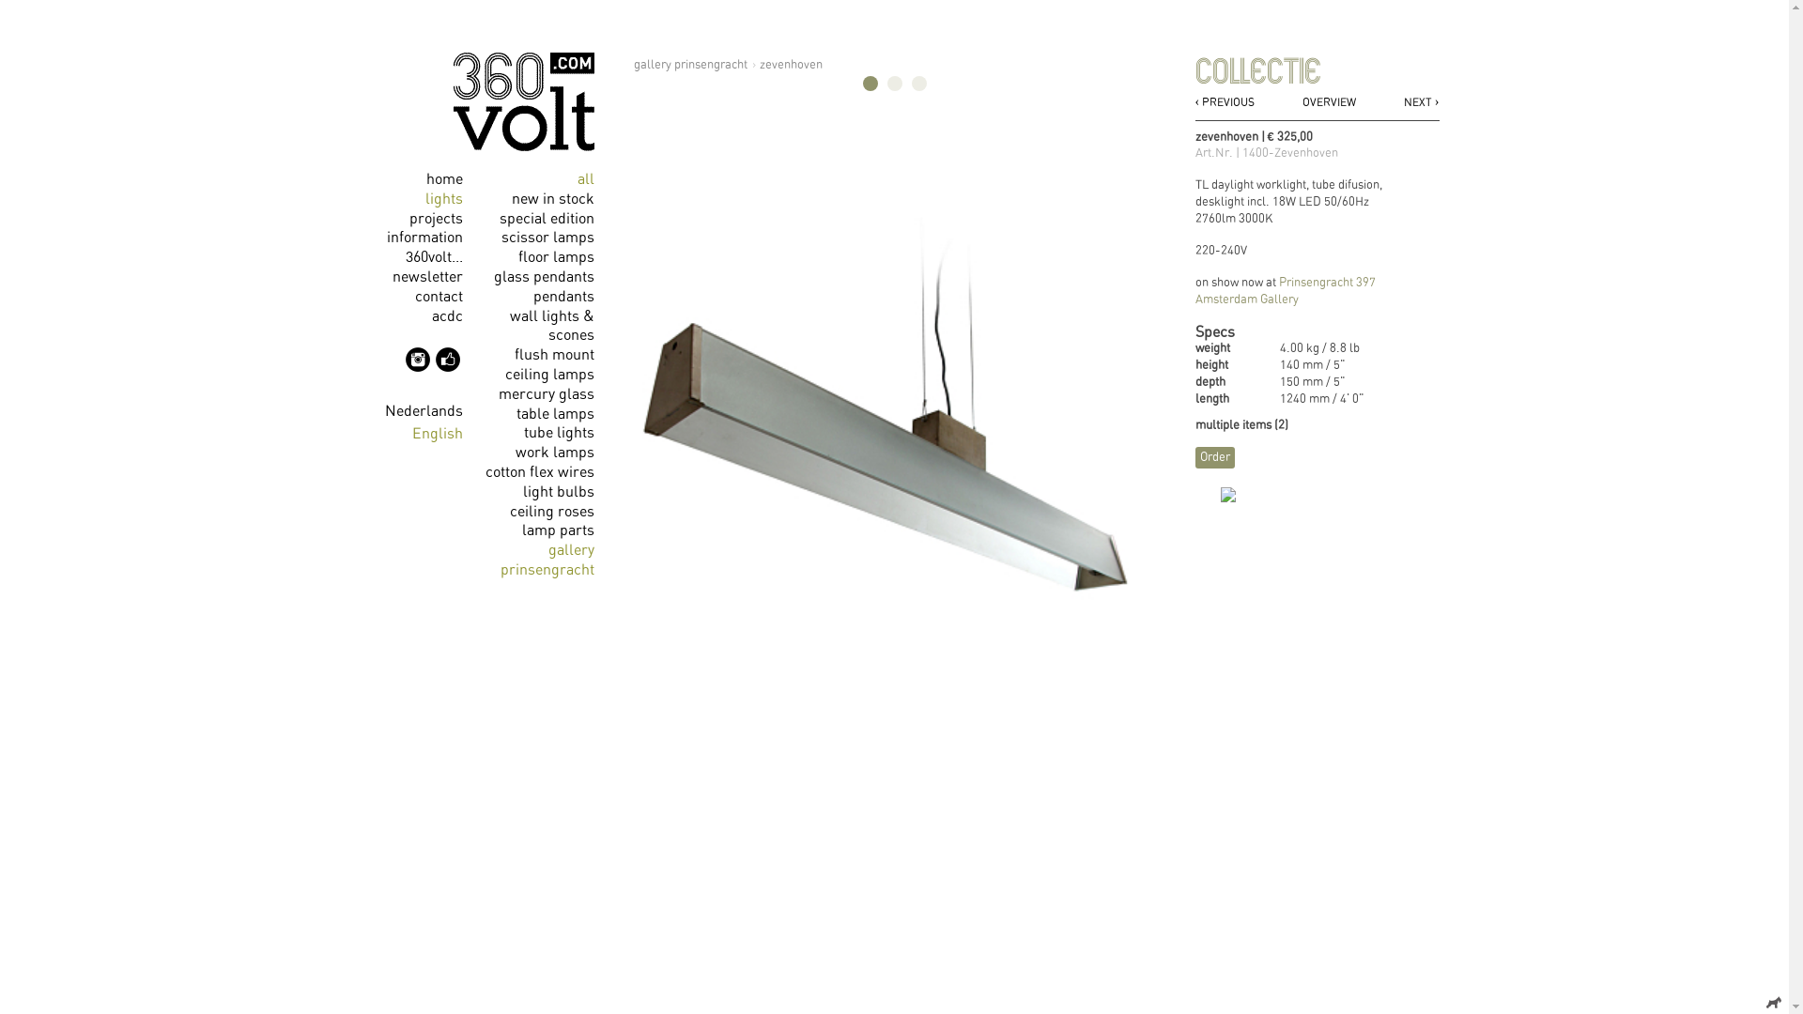 This screenshot has height=1014, width=1803. I want to click on cotton flex wires, so click(539, 472).